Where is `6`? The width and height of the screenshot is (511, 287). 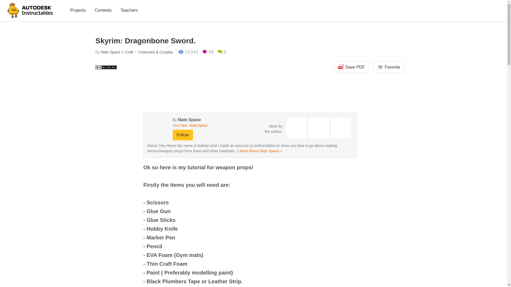 6 is located at coordinates (222, 52).